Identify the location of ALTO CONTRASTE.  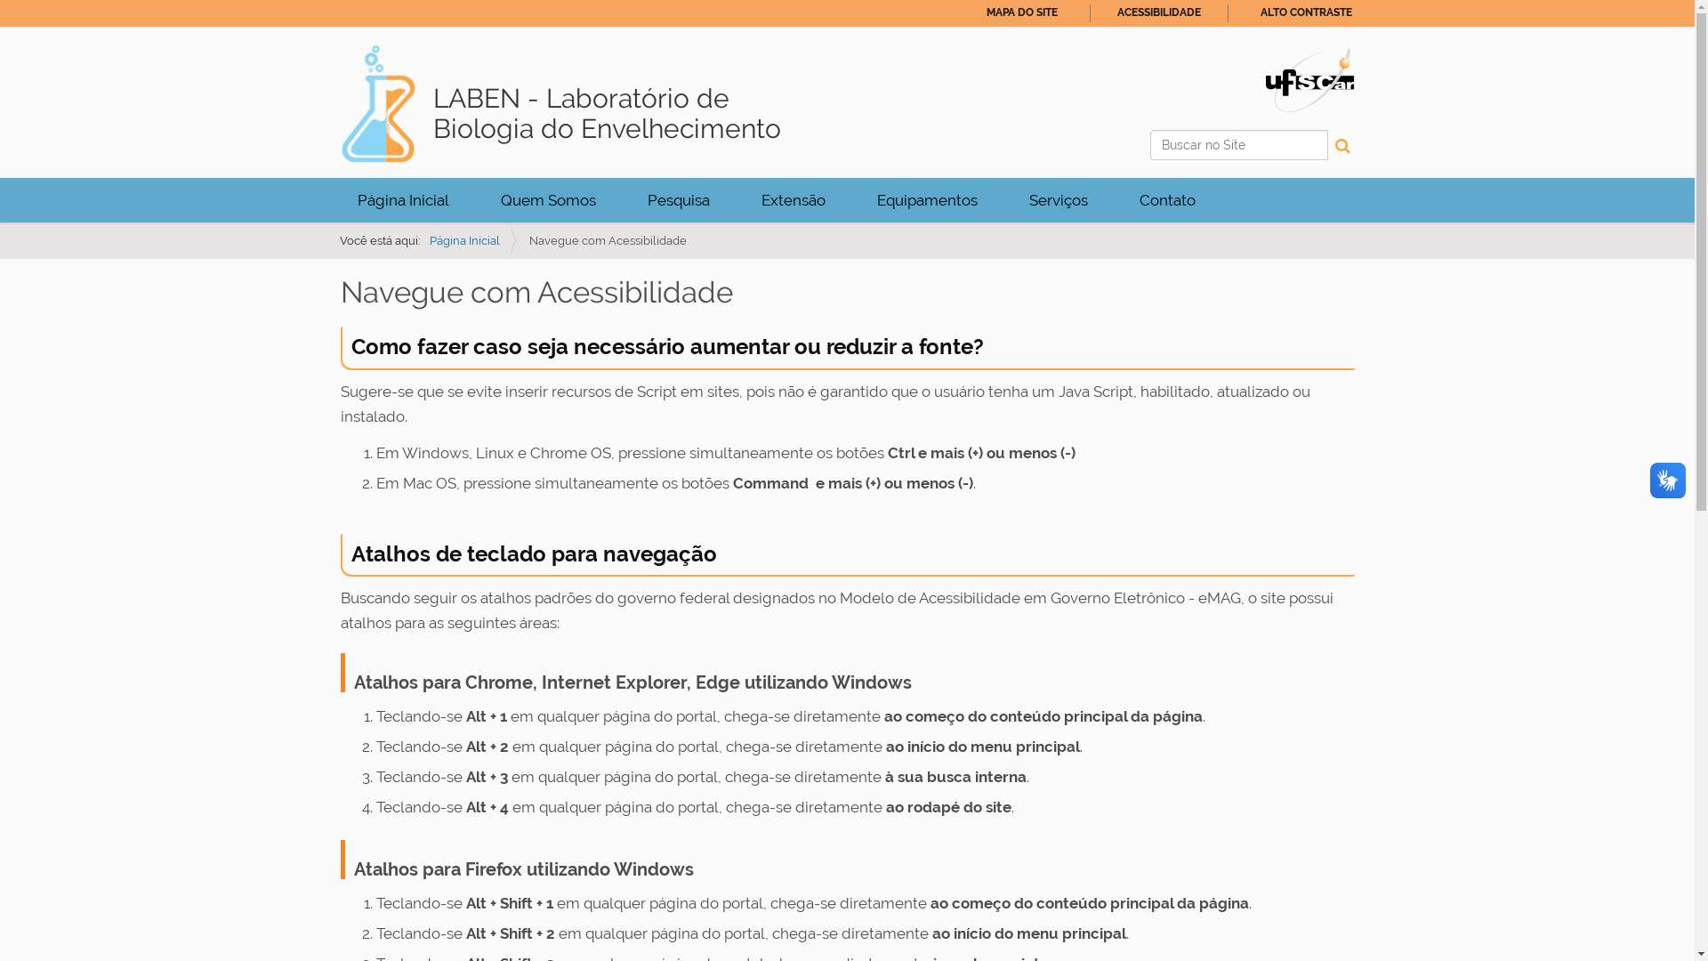
(1306, 12).